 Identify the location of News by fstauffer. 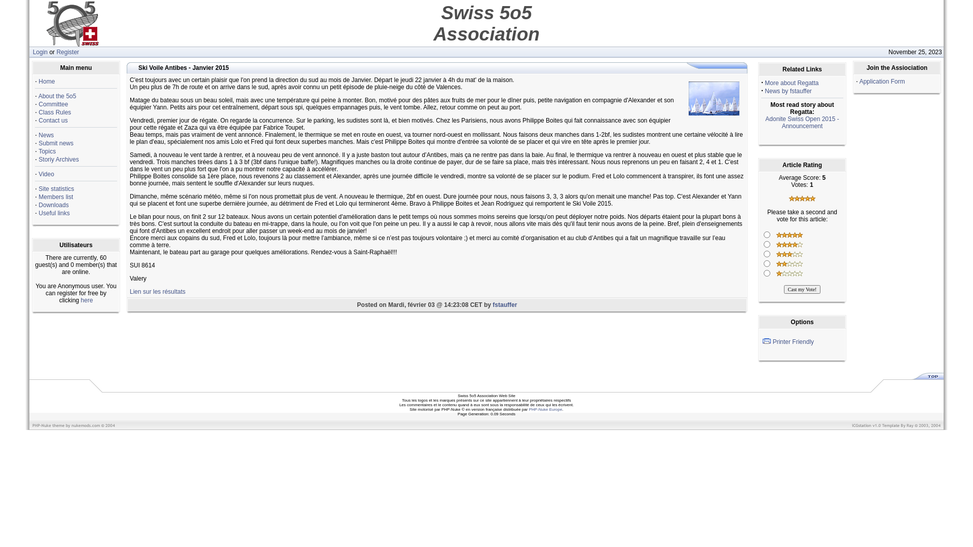
(788, 91).